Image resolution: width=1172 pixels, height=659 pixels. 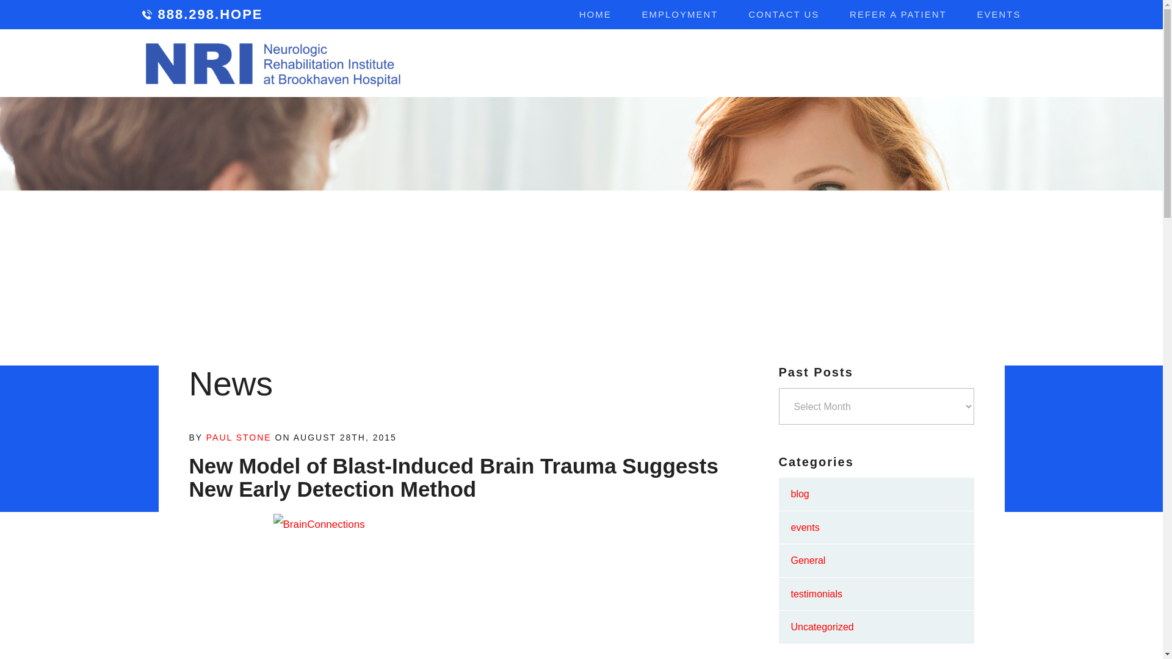 What do you see at coordinates (526, 65) in the screenshot?
I see `ABOUT US` at bounding box center [526, 65].